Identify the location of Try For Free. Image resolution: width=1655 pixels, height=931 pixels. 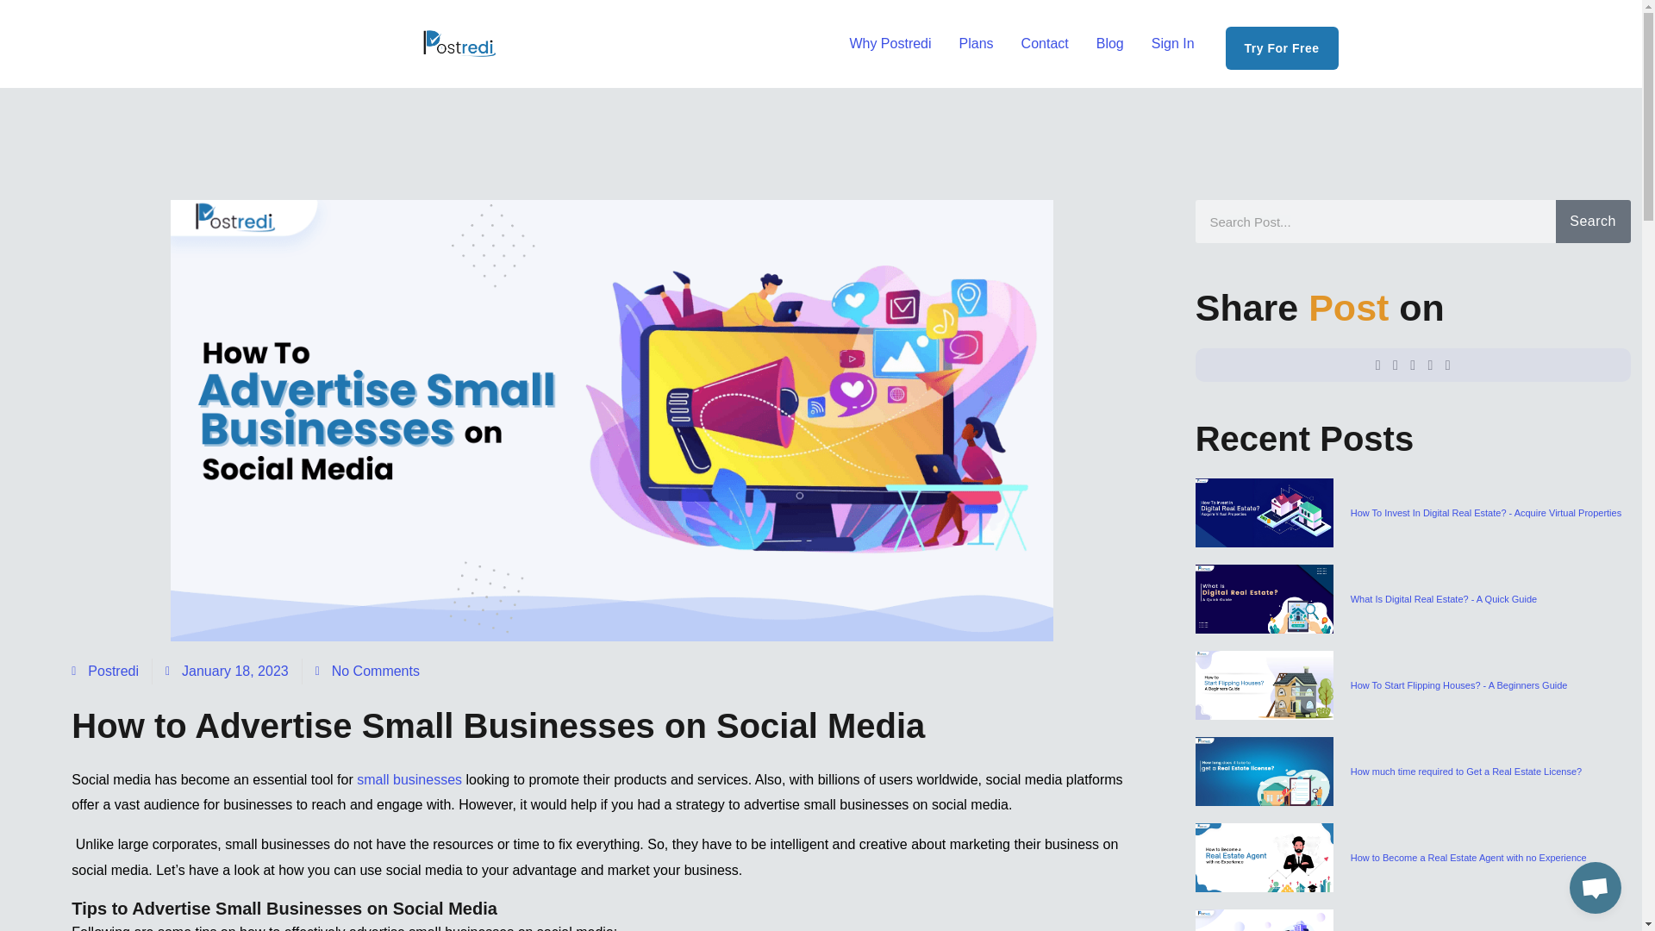
(1283, 48).